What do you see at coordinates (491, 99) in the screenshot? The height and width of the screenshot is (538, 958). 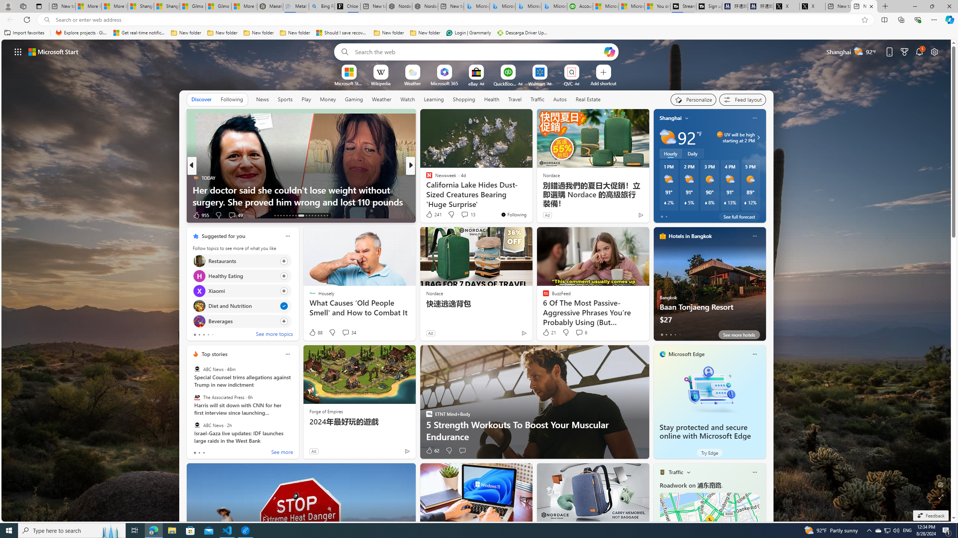 I see `Health` at bounding box center [491, 99].